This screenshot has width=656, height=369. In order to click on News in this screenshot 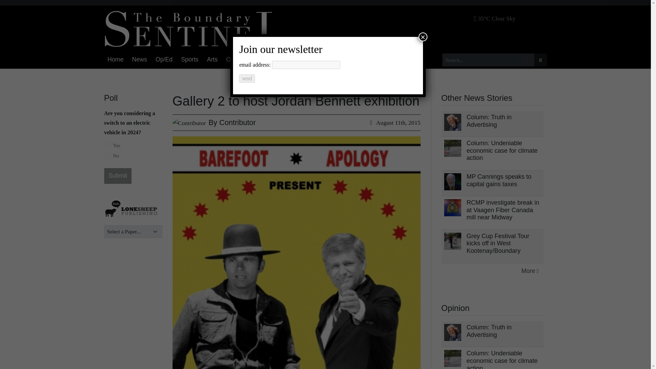, I will do `click(139, 60)`.